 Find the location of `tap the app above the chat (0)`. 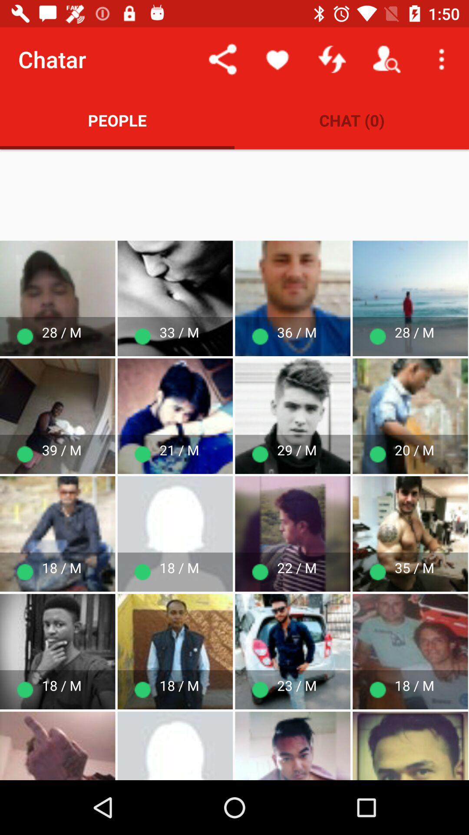

tap the app above the chat (0) is located at coordinates (332, 59).